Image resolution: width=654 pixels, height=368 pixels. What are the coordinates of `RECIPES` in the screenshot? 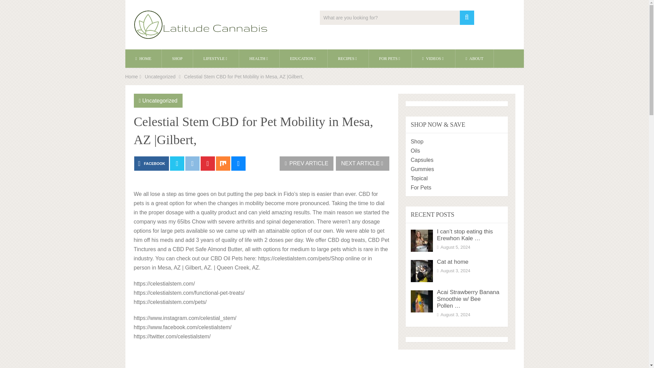 It's located at (347, 58).